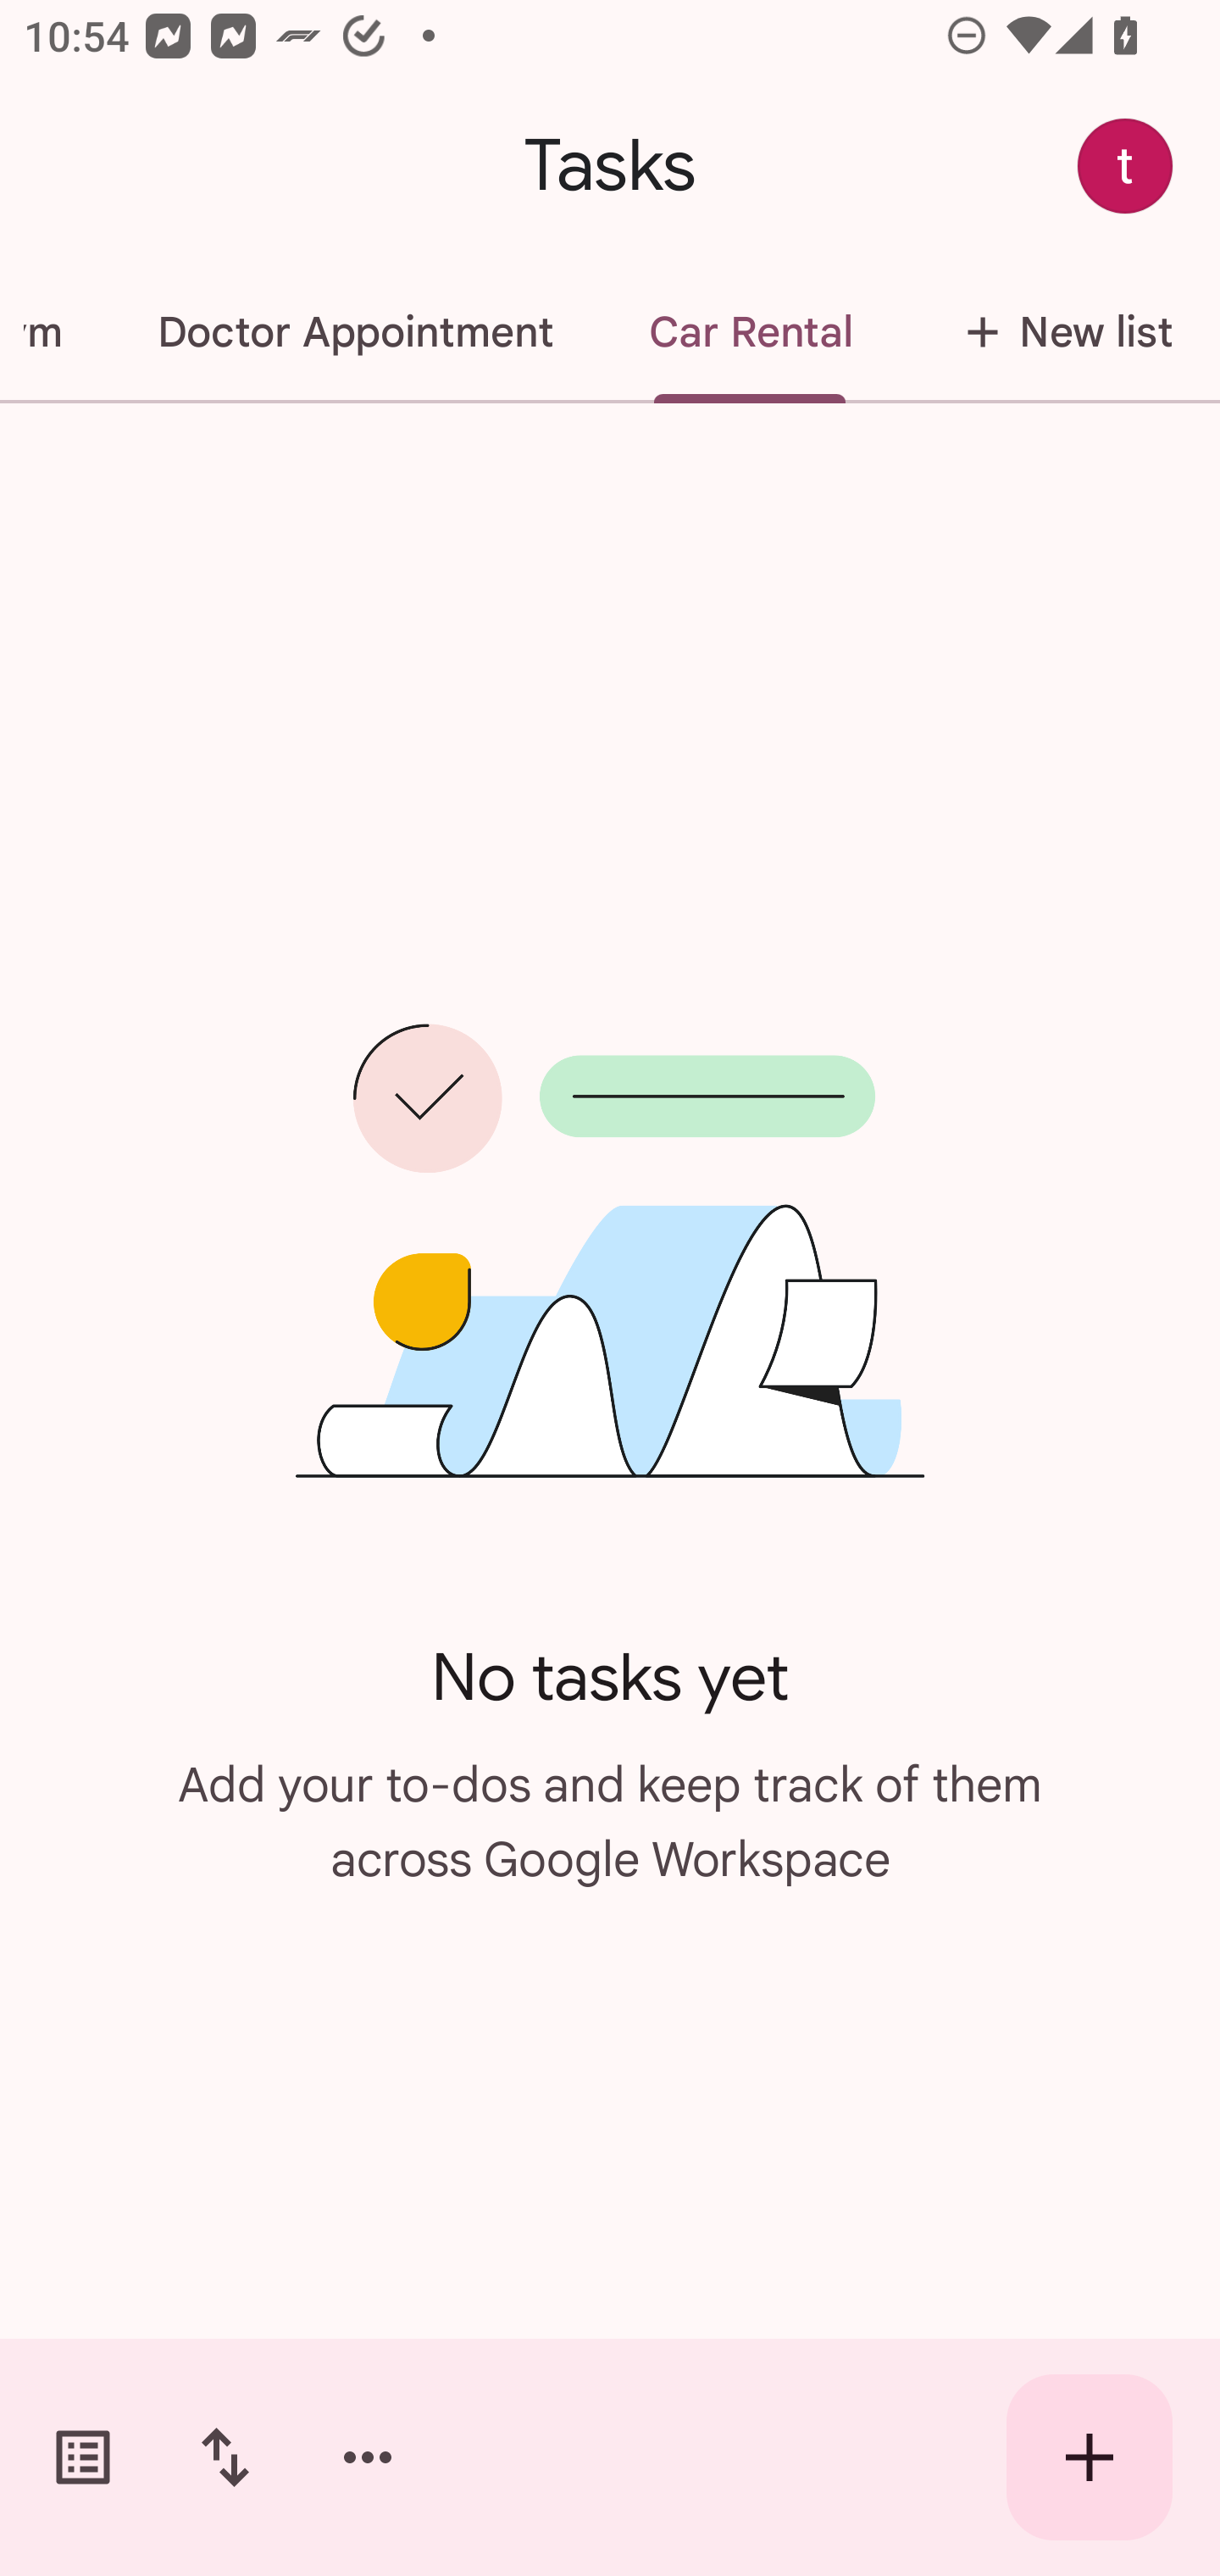 The image size is (1220, 2576). I want to click on New list, so click(1060, 332).